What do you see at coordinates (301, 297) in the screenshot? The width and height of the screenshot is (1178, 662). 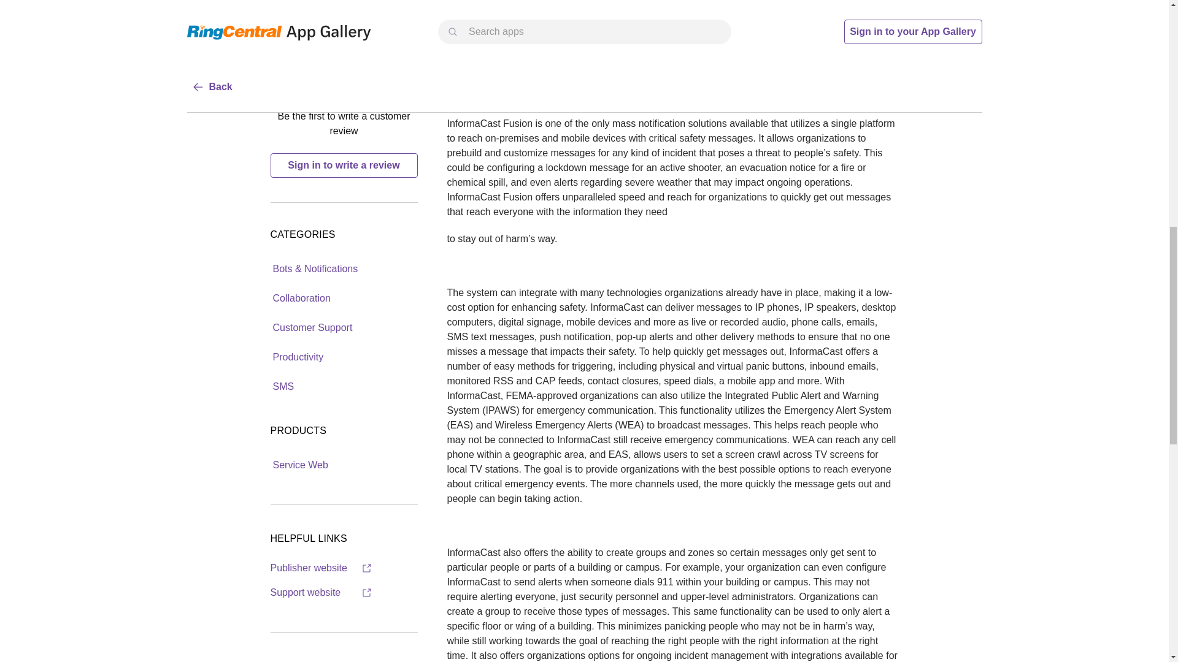 I see `Collaboration` at bounding box center [301, 297].